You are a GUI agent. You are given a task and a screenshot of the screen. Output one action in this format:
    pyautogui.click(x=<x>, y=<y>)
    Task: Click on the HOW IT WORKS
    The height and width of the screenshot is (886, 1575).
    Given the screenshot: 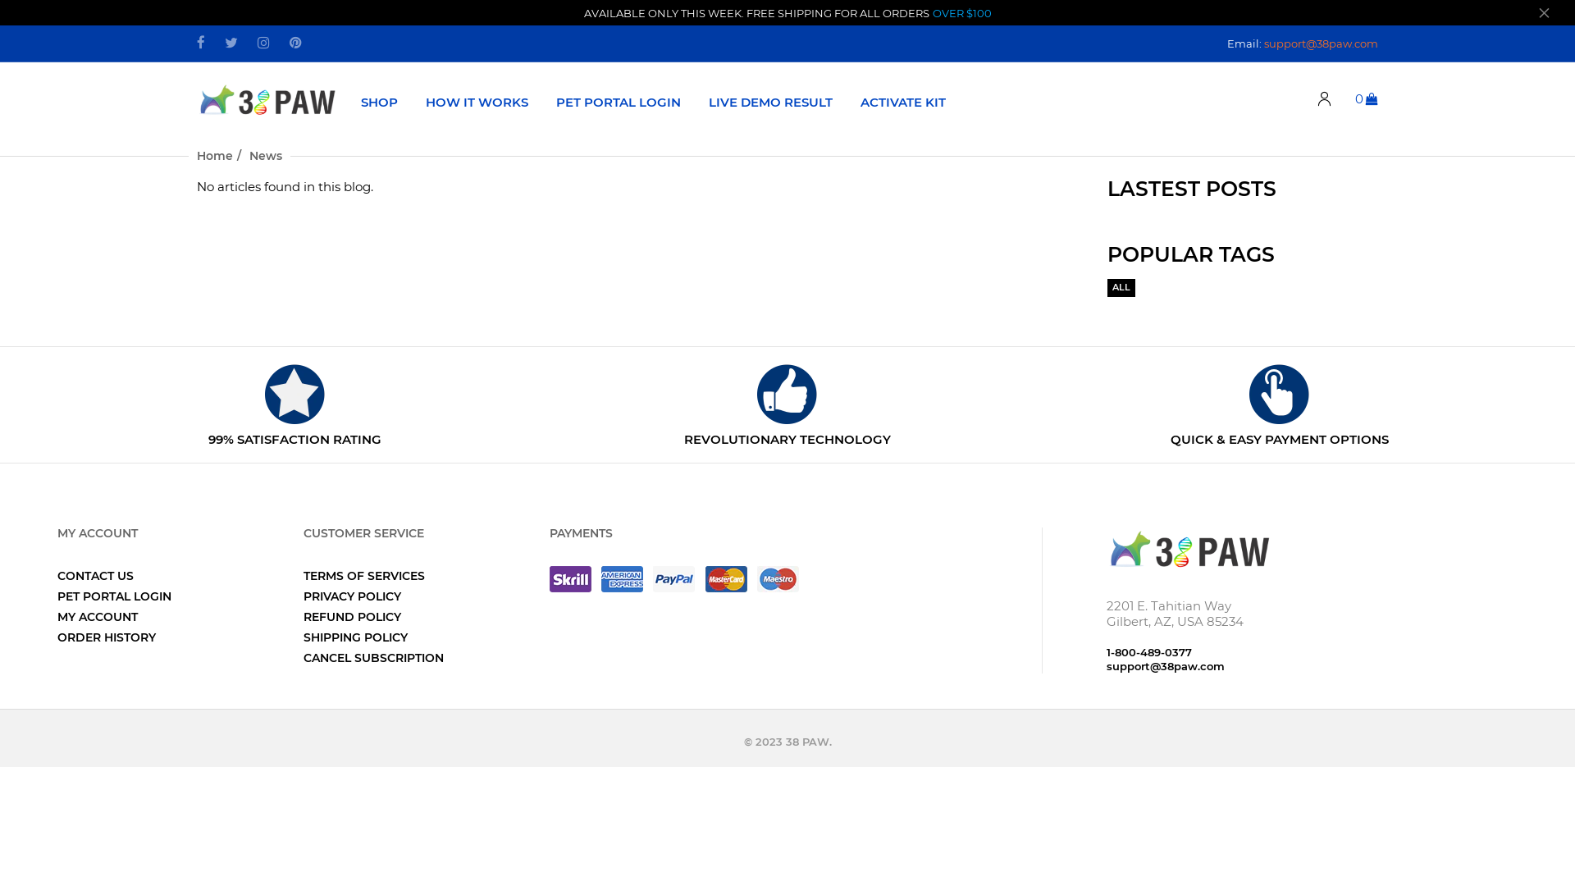 What is the action you would take?
    pyautogui.click(x=477, y=102)
    